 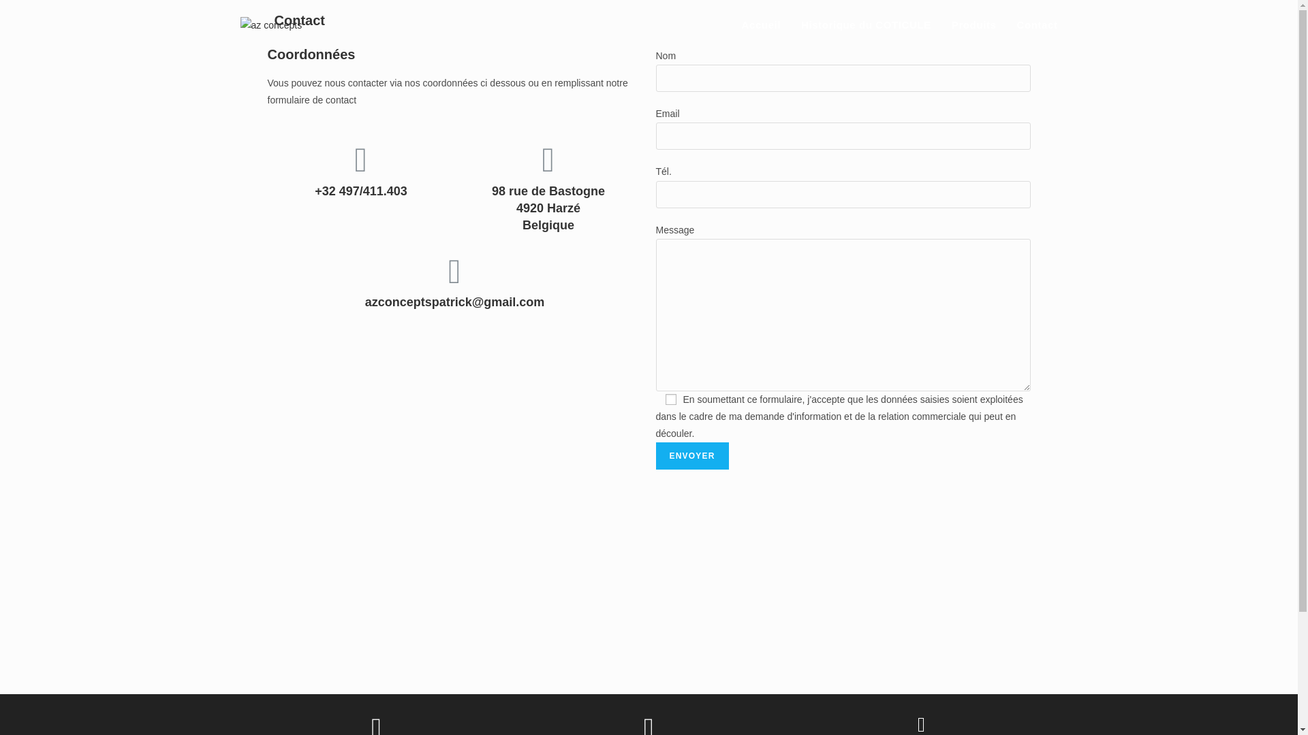 I want to click on Historique du COTICULE, so click(x=867, y=25).